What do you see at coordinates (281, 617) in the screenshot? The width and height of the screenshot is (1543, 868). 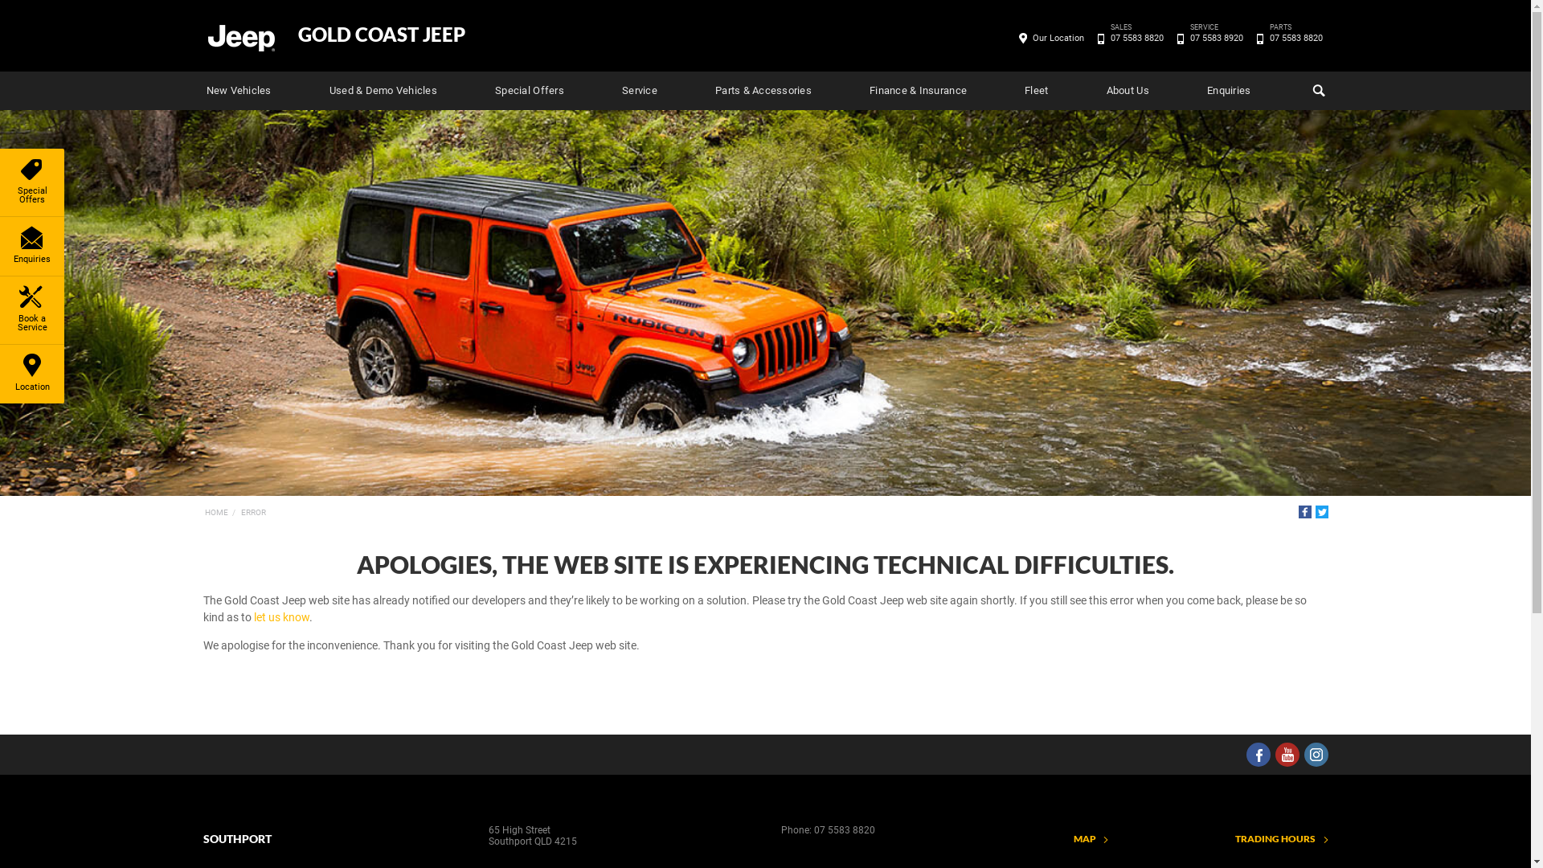 I see `let us know` at bounding box center [281, 617].